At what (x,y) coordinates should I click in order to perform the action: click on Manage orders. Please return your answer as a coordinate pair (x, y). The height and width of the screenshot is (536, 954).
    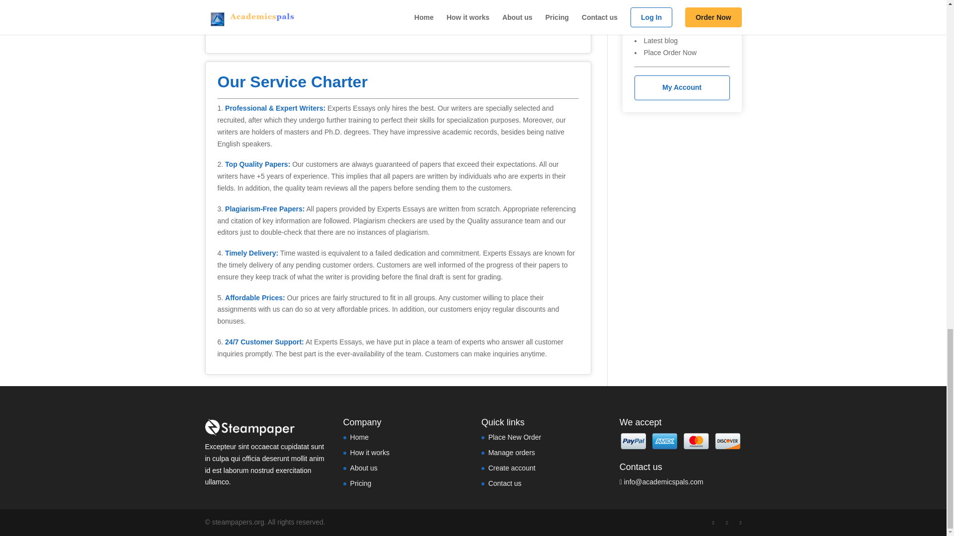
    Looking at the image, I should click on (512, 453).